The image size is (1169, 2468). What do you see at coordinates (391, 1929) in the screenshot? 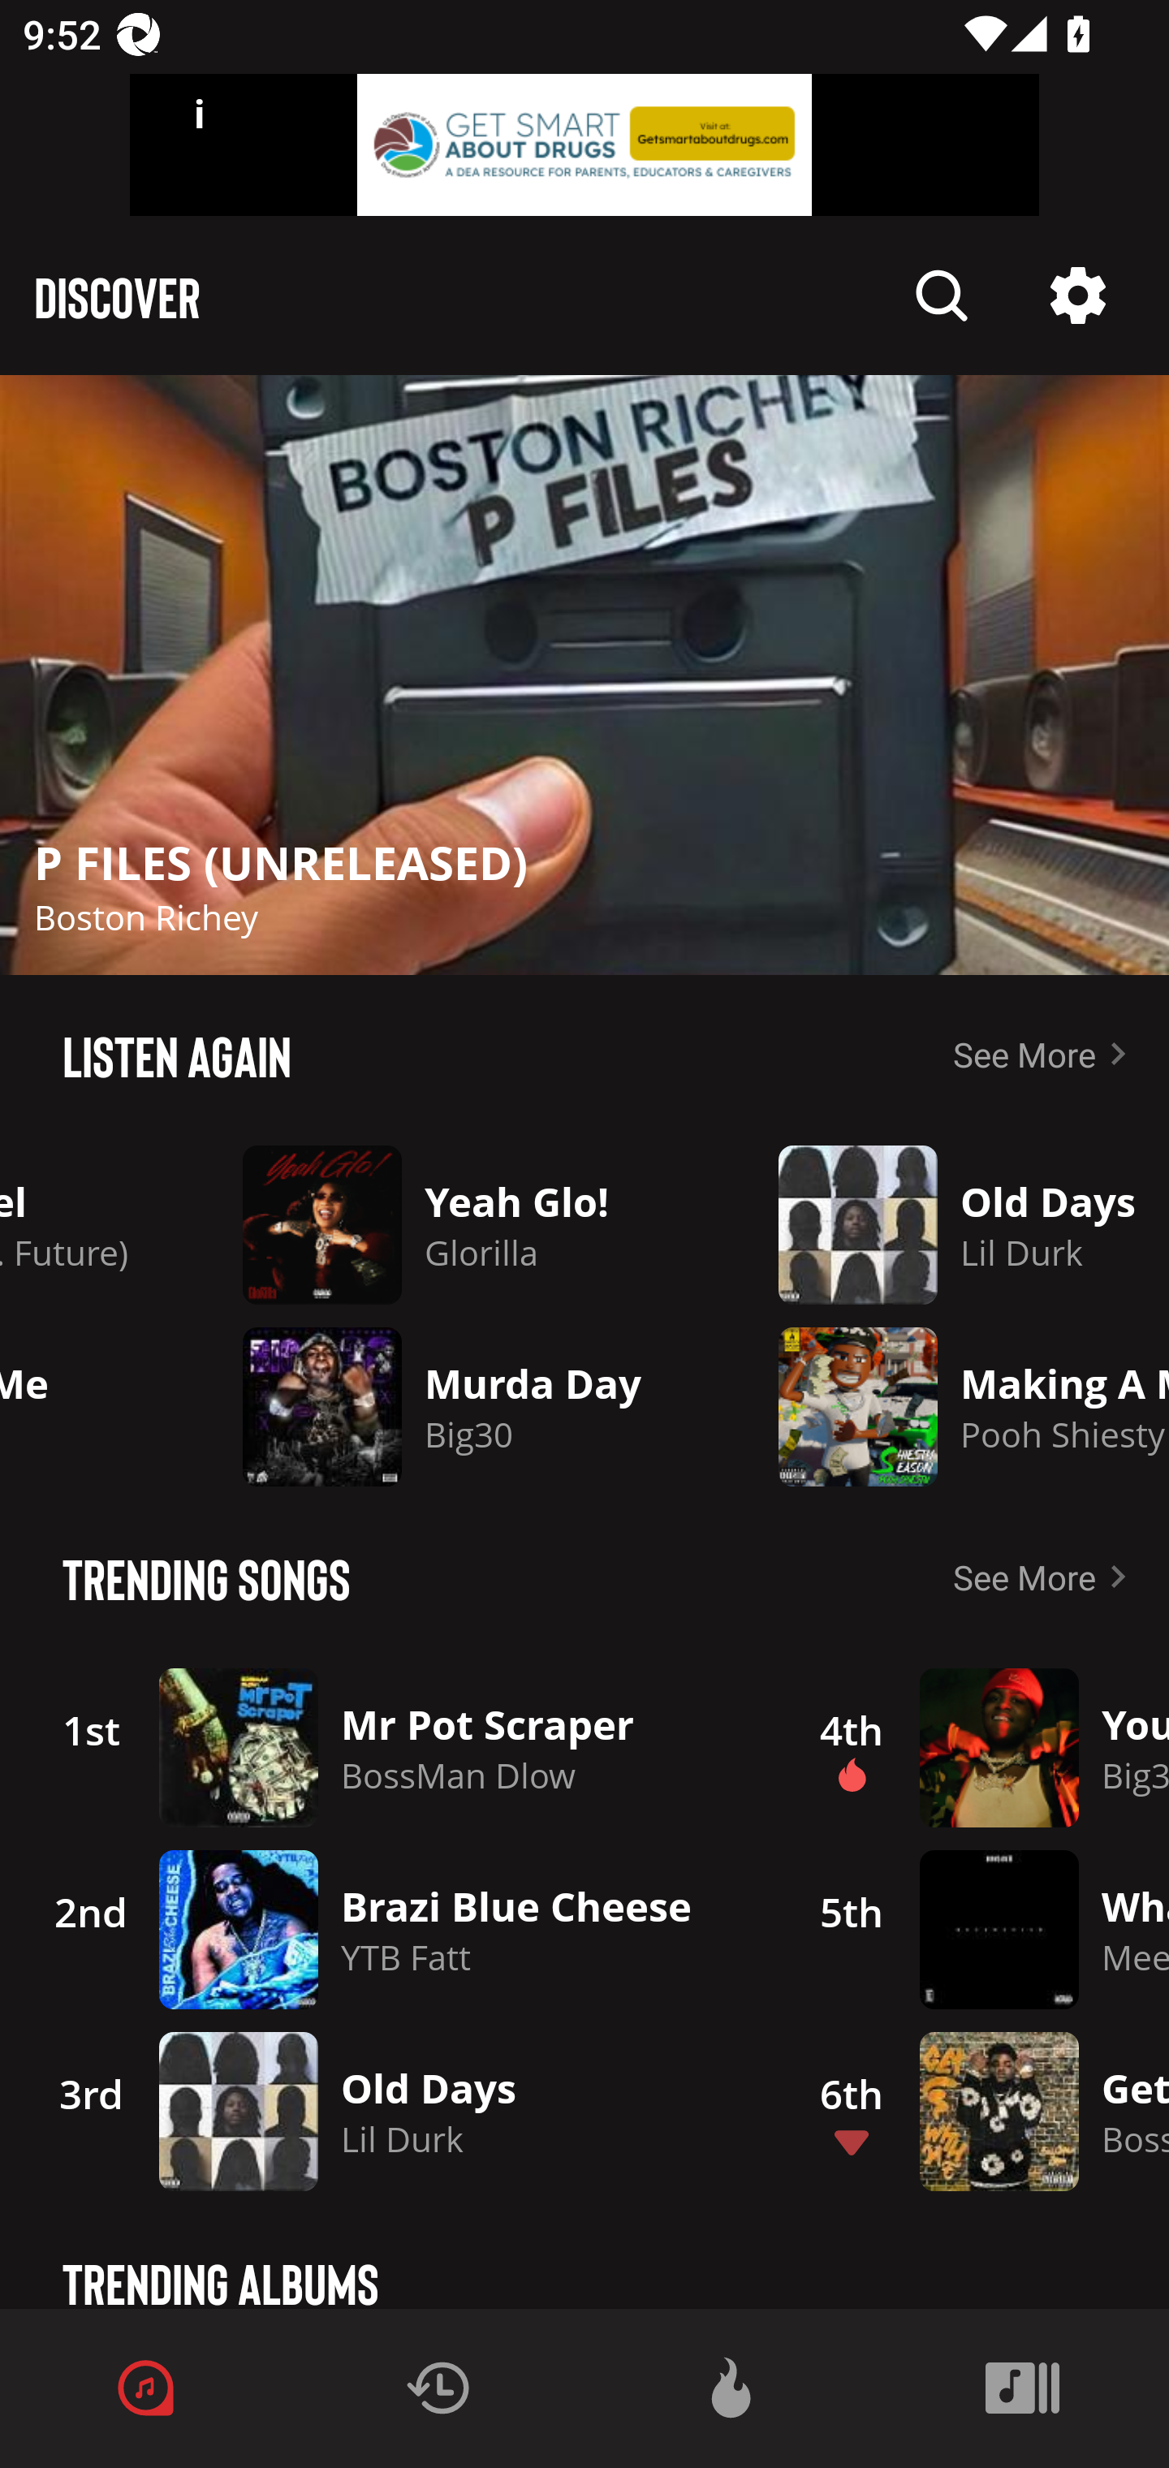
I see `2nd Description Brazi Blue Cheese YTB Fatt` at bounding box center [391, 1929].